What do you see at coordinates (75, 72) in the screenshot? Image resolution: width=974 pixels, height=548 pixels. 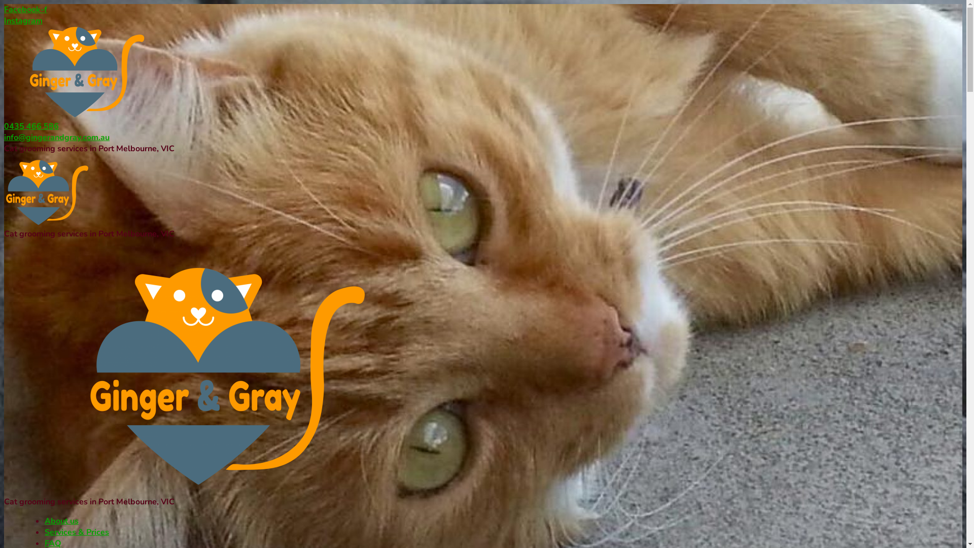 I see `cropped-PNG1-e1516005421320.png` at bounding box center [75, 72].